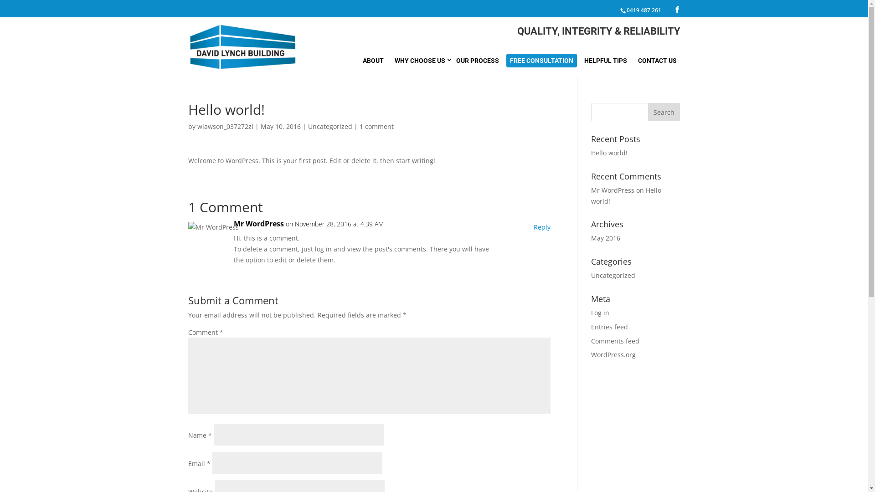 The height and width of the screenshot is (492, 875). What do you see at coordinates (376, 127) in the screenshot?
I see `1 comment` at bounding box center [376, 127].